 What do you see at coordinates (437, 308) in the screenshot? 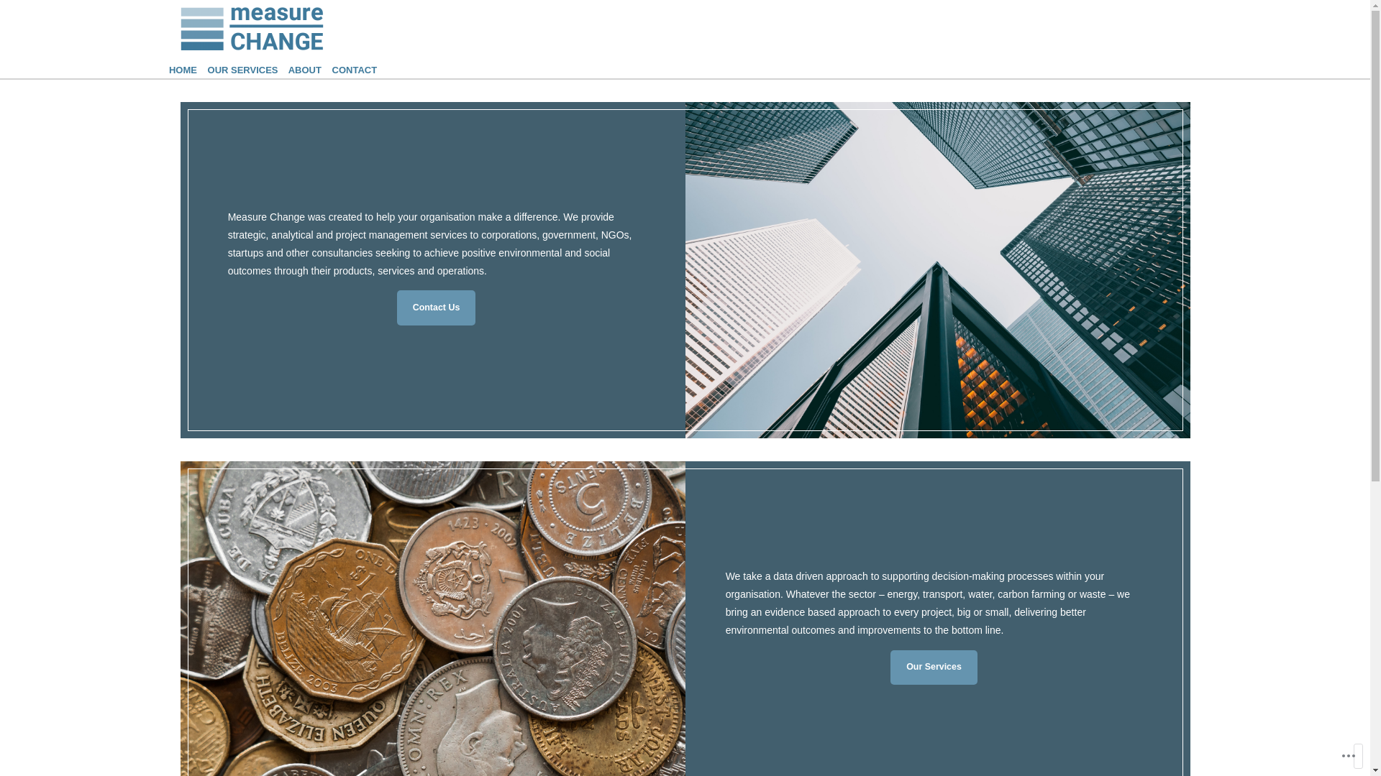
I see `Contact Us` at bounding box center [437, 308].